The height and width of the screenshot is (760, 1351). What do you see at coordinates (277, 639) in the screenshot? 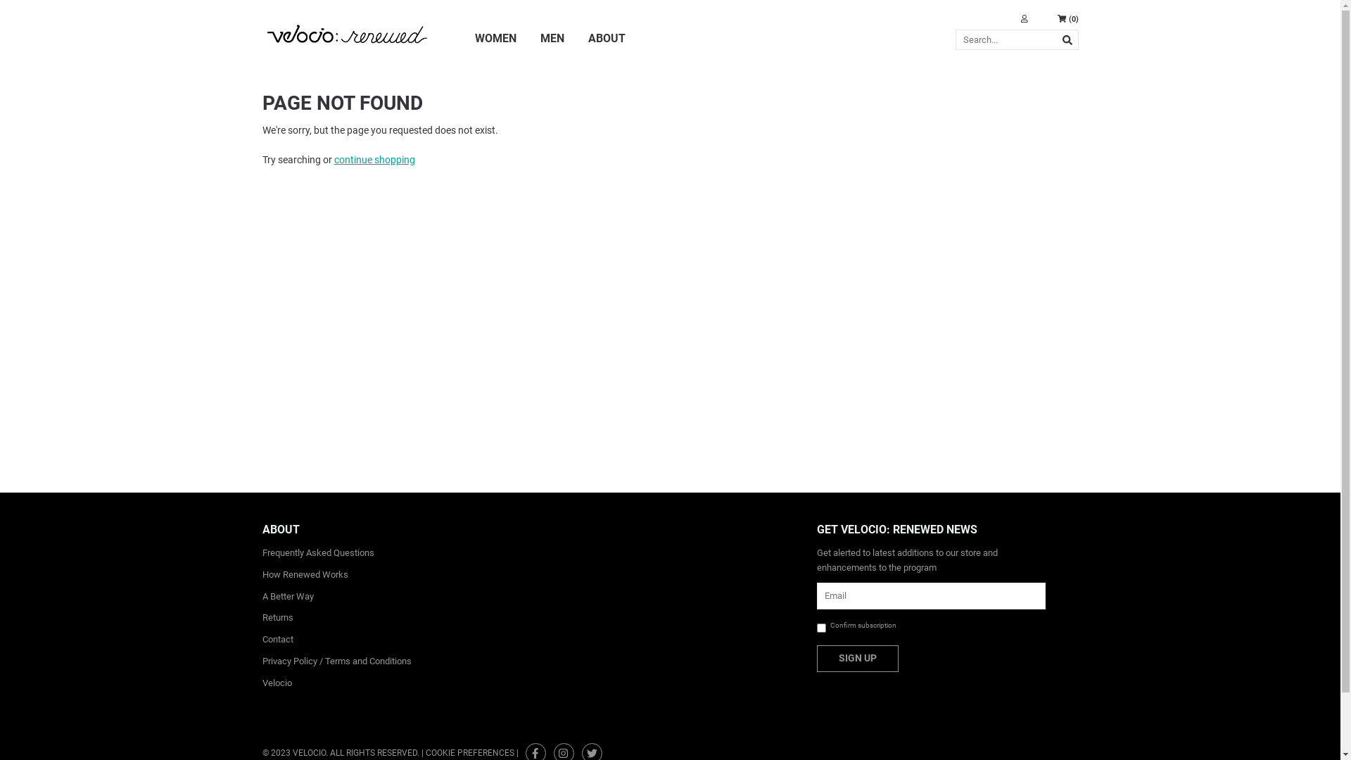
I see `Contact` at bounding box center [277, 639].